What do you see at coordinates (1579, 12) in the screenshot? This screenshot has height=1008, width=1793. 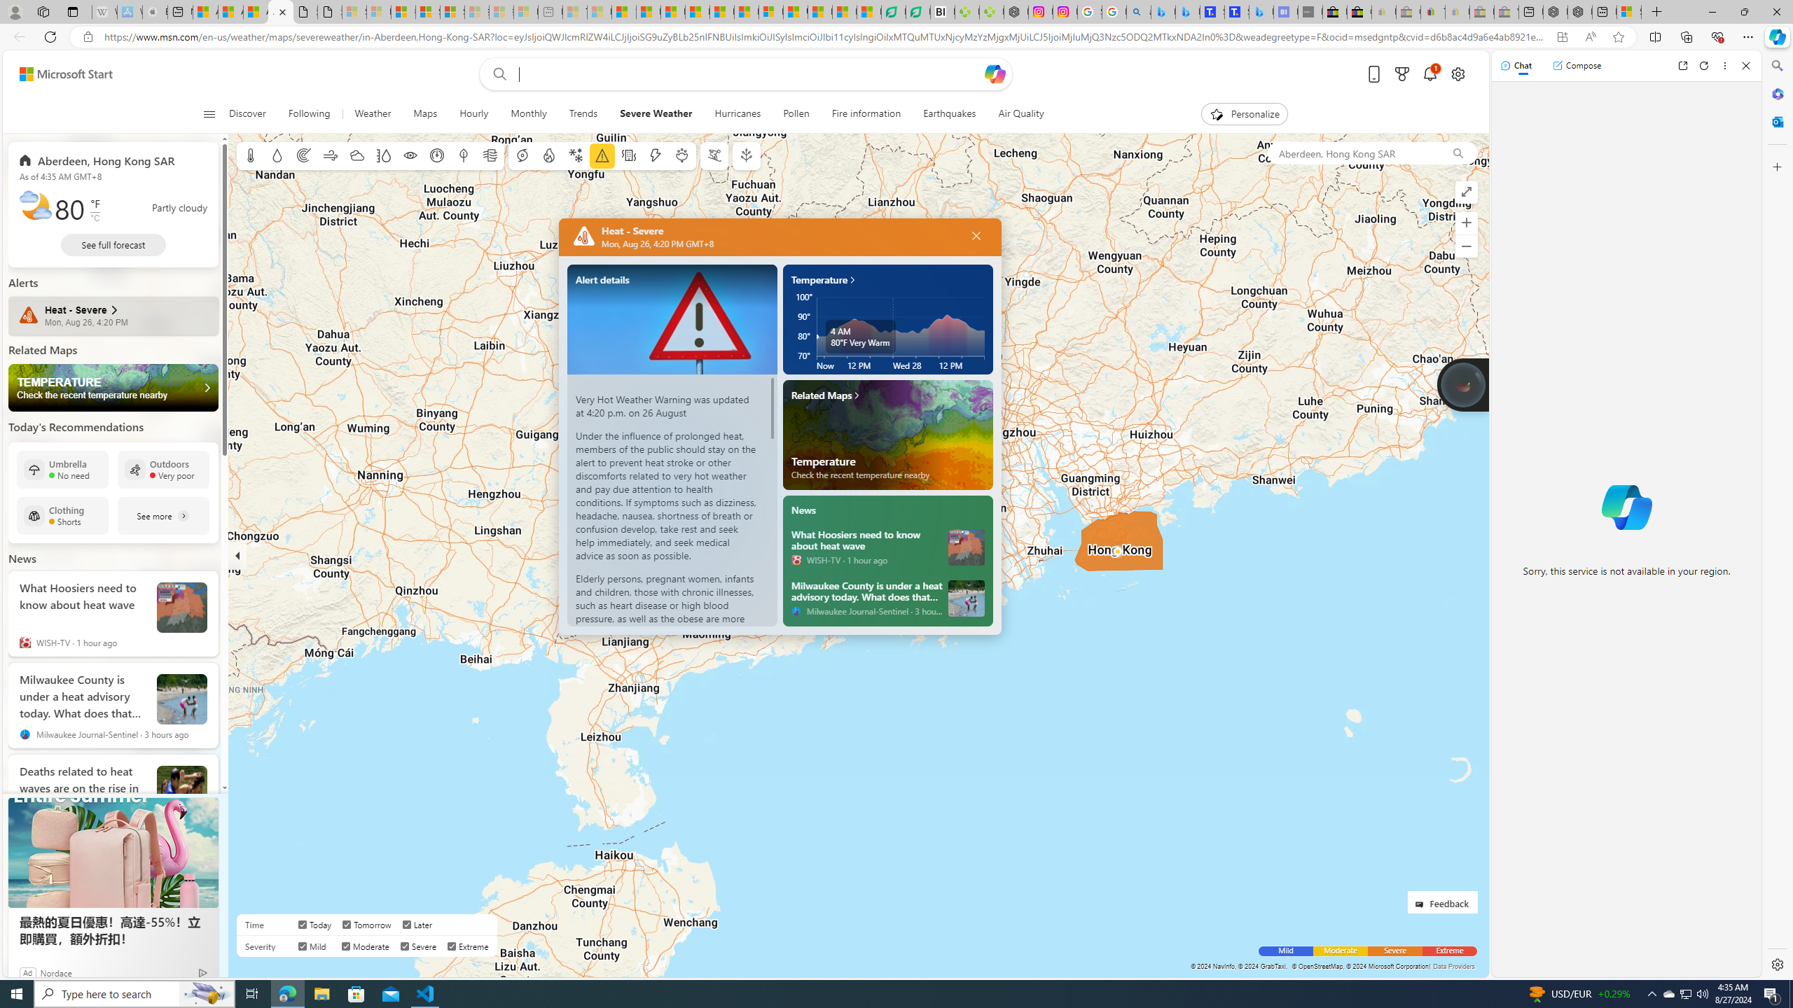 I see `Nordace - Summer Adventures 2024` at bounding box center [1579, 12].